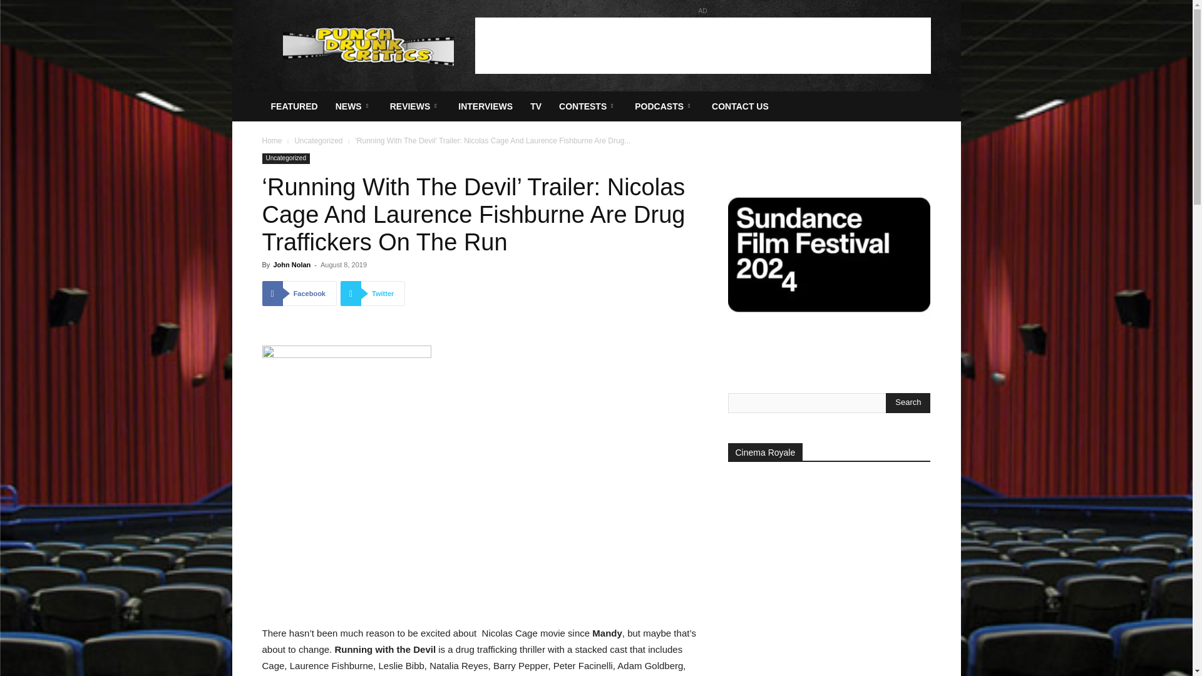  What do you see at coordinates (372, 294) in the screenshot?
I see `Twitter` at bounding box center [372, 294].